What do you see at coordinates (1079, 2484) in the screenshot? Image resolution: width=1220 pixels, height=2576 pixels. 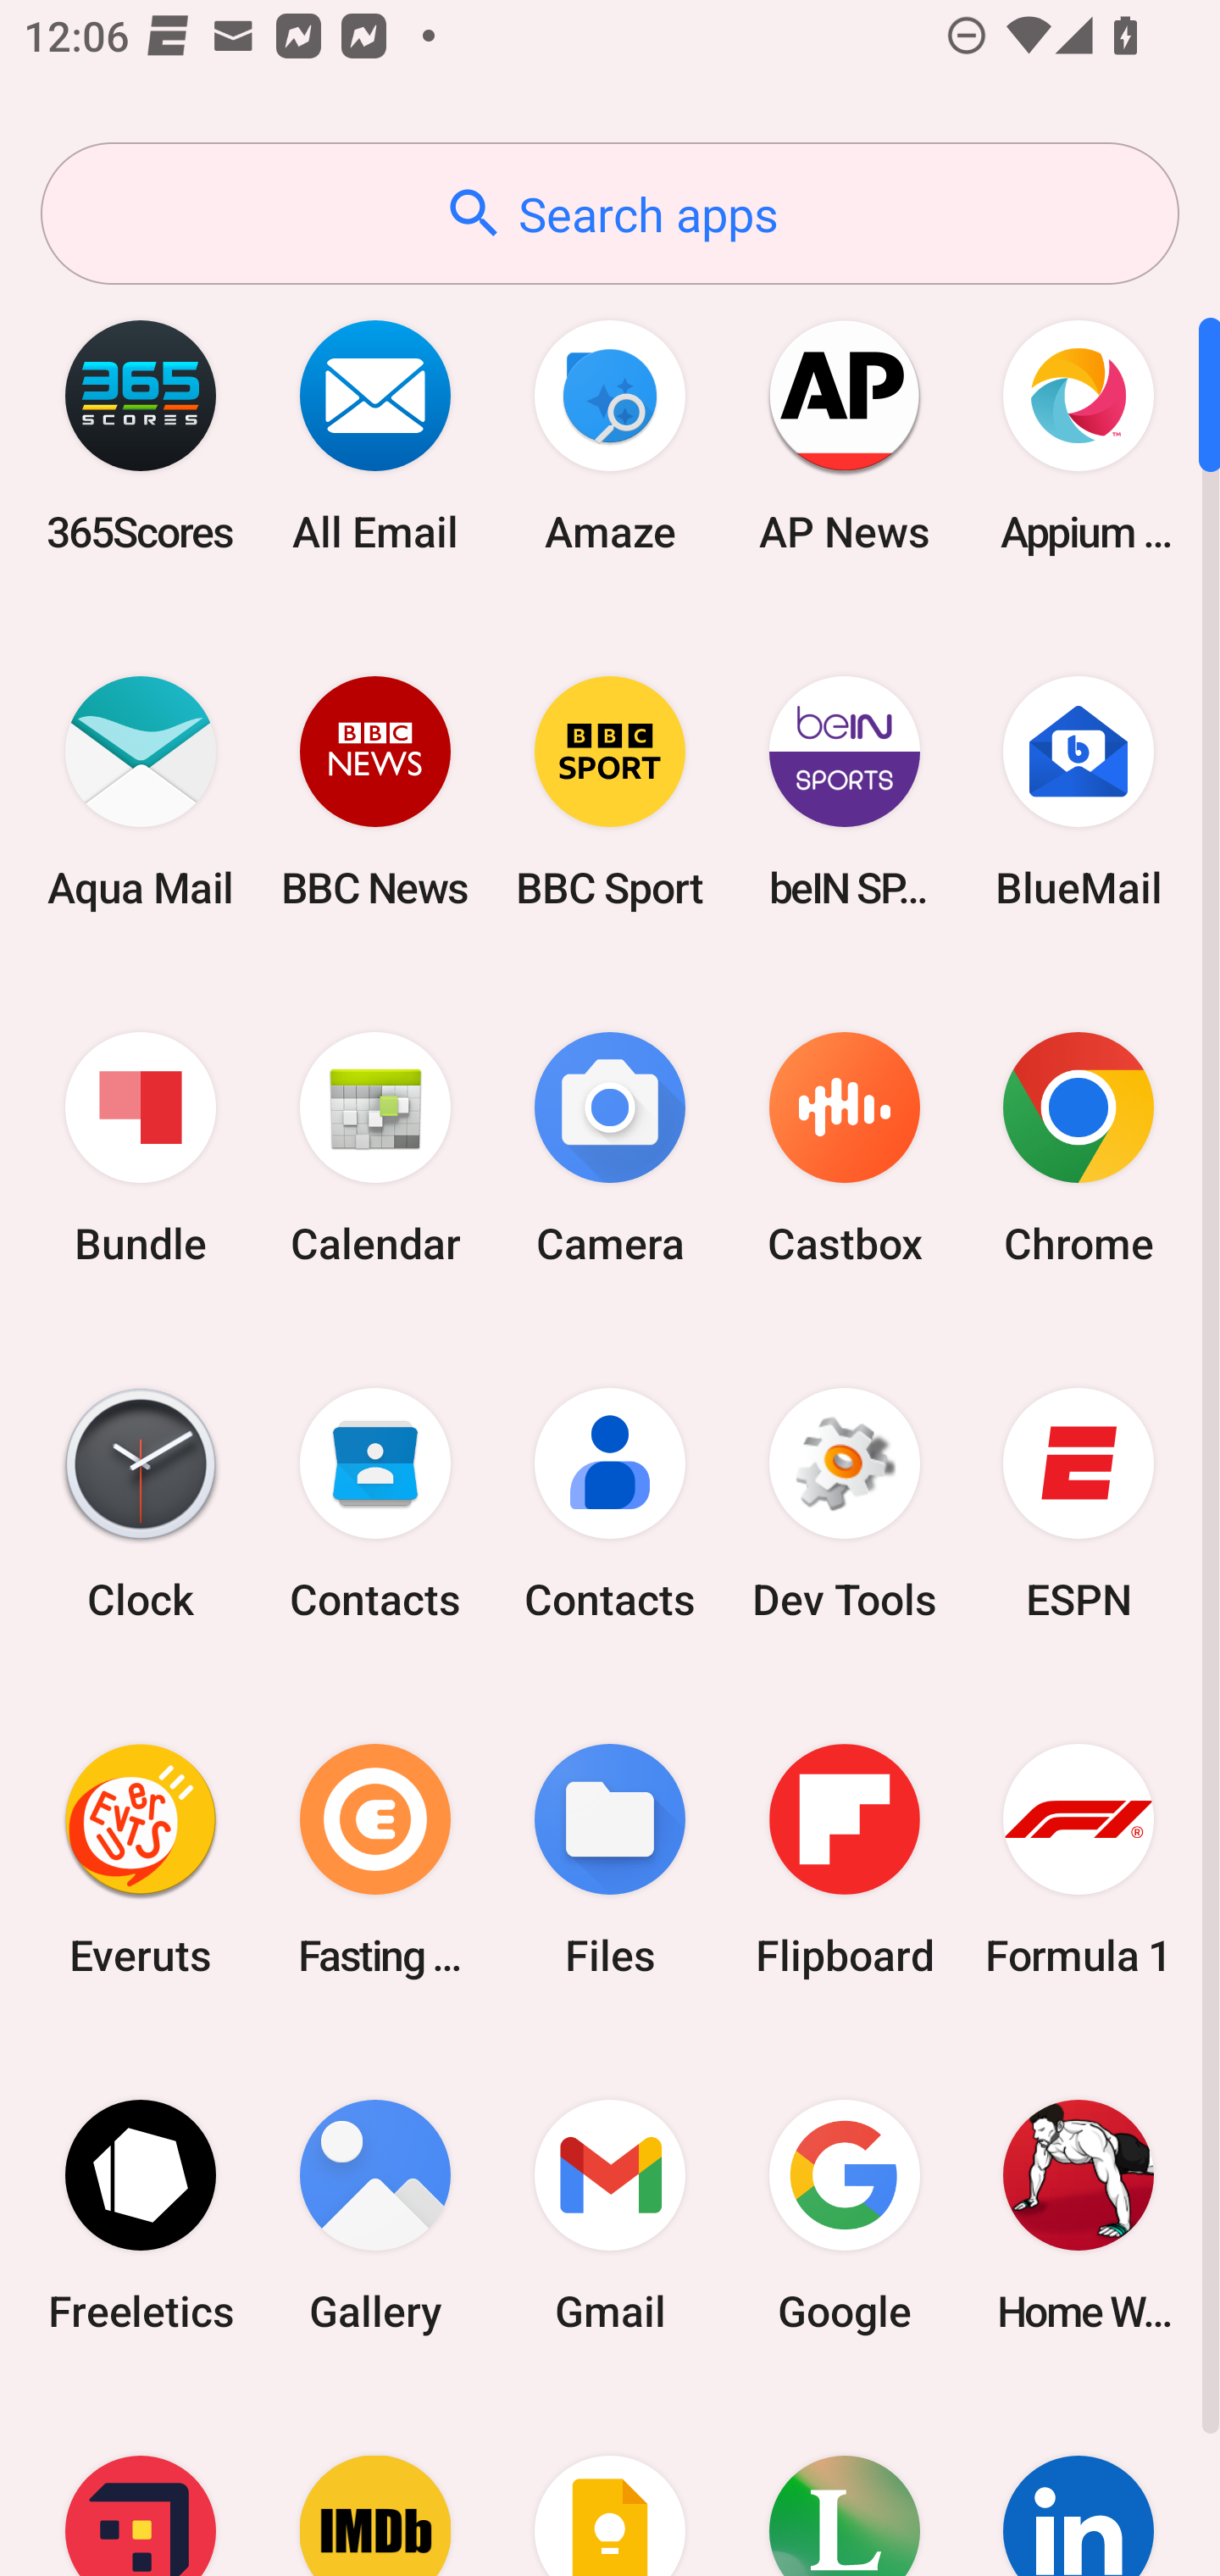 I see `LinkedIn` at bounding box center [1079, 2484].